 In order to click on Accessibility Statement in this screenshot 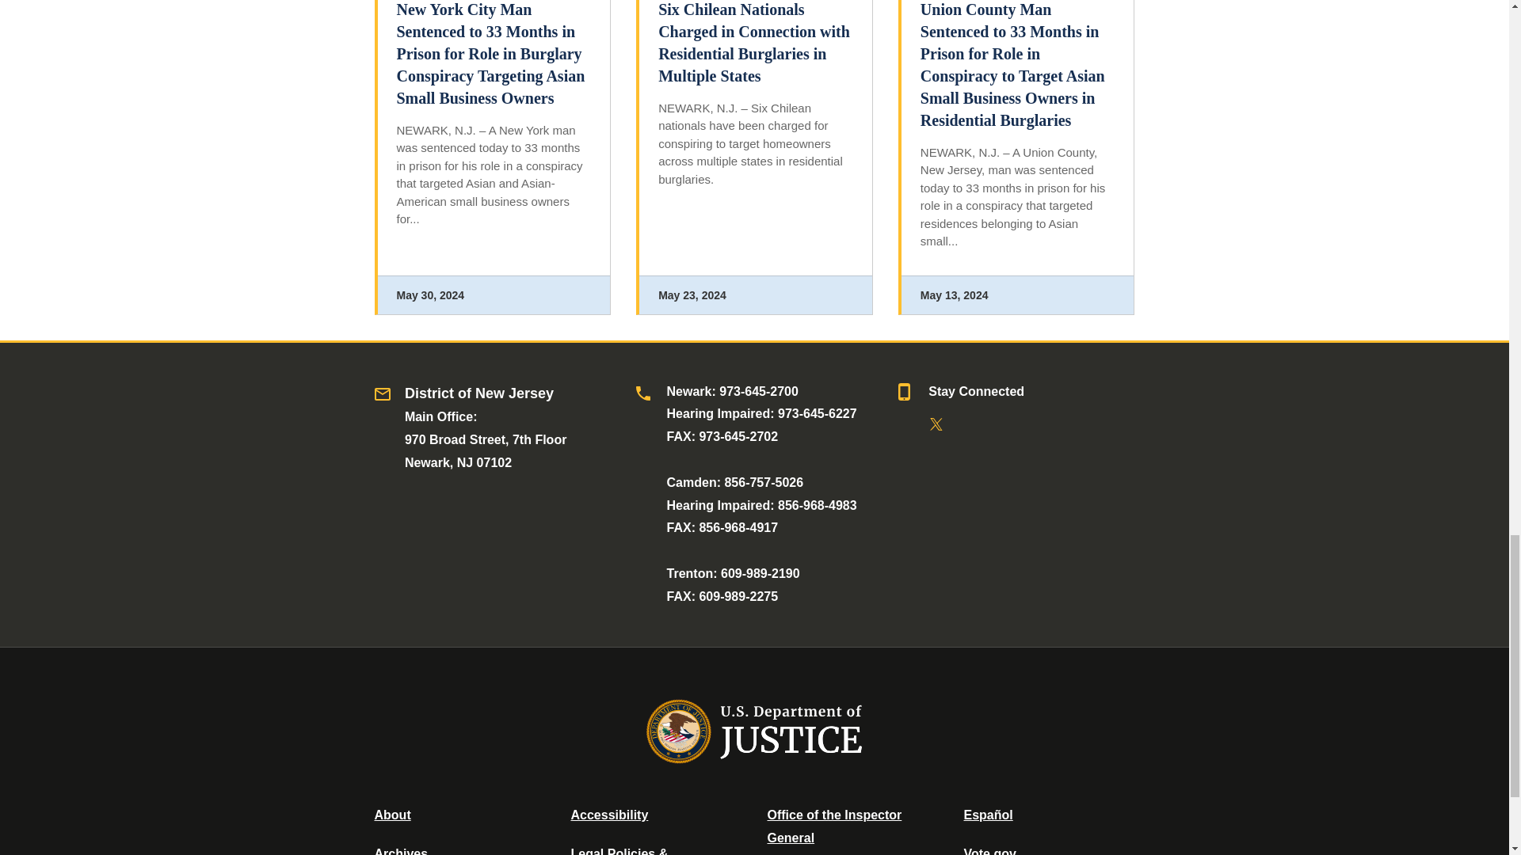, I will do `click(608, 814)`.